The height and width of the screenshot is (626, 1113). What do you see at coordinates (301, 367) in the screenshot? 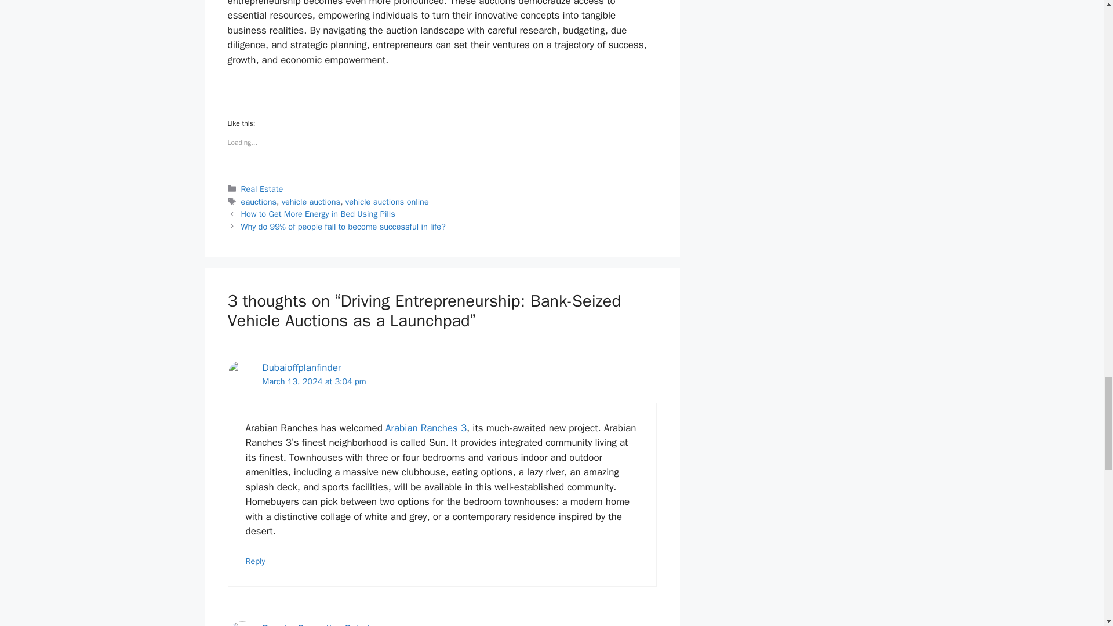
I see `Dubaioffplanfinder` at bounding box center [301, 367].